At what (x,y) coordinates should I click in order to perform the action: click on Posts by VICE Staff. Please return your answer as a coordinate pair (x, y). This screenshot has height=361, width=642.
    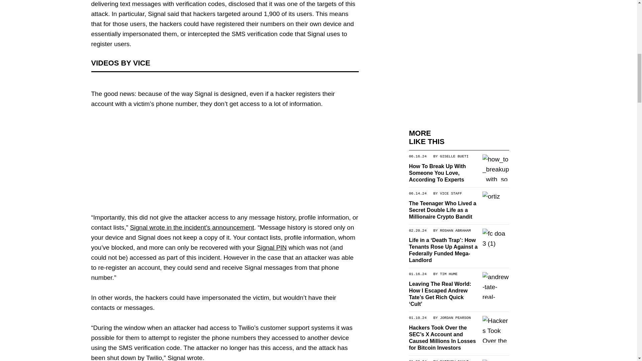
    Looking at the image, I should click on (451, 193).